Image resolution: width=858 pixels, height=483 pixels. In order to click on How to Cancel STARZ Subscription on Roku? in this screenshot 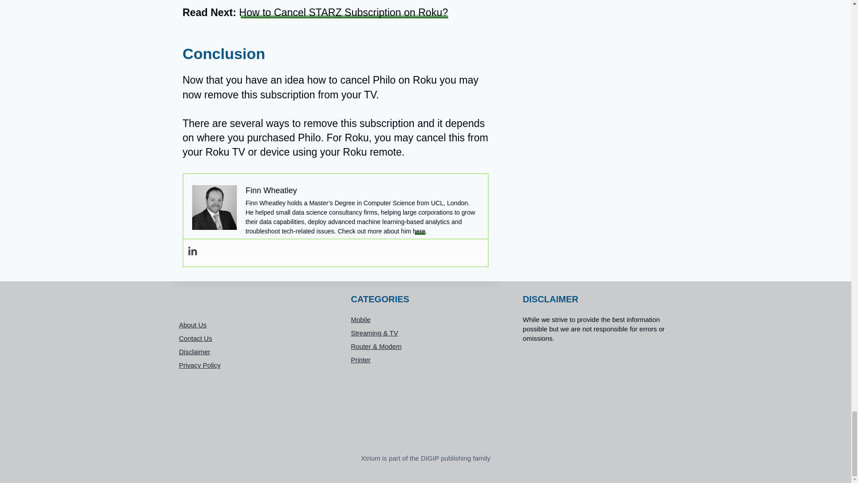, I will do `click(343, 13)`.